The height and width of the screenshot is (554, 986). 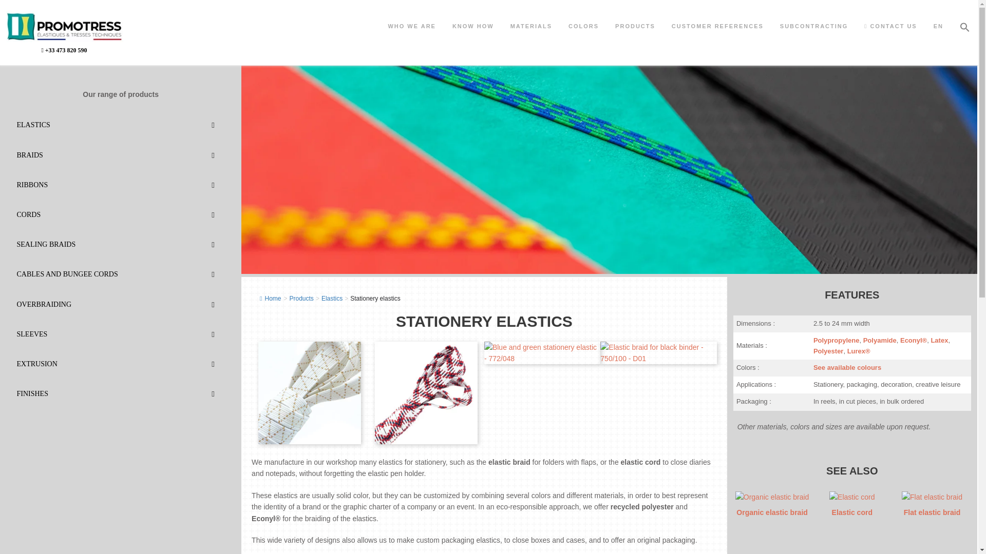 What do you see at coordinates (301, 298) in the screenshot?
I see `Products` at bounding box center [301, 298].